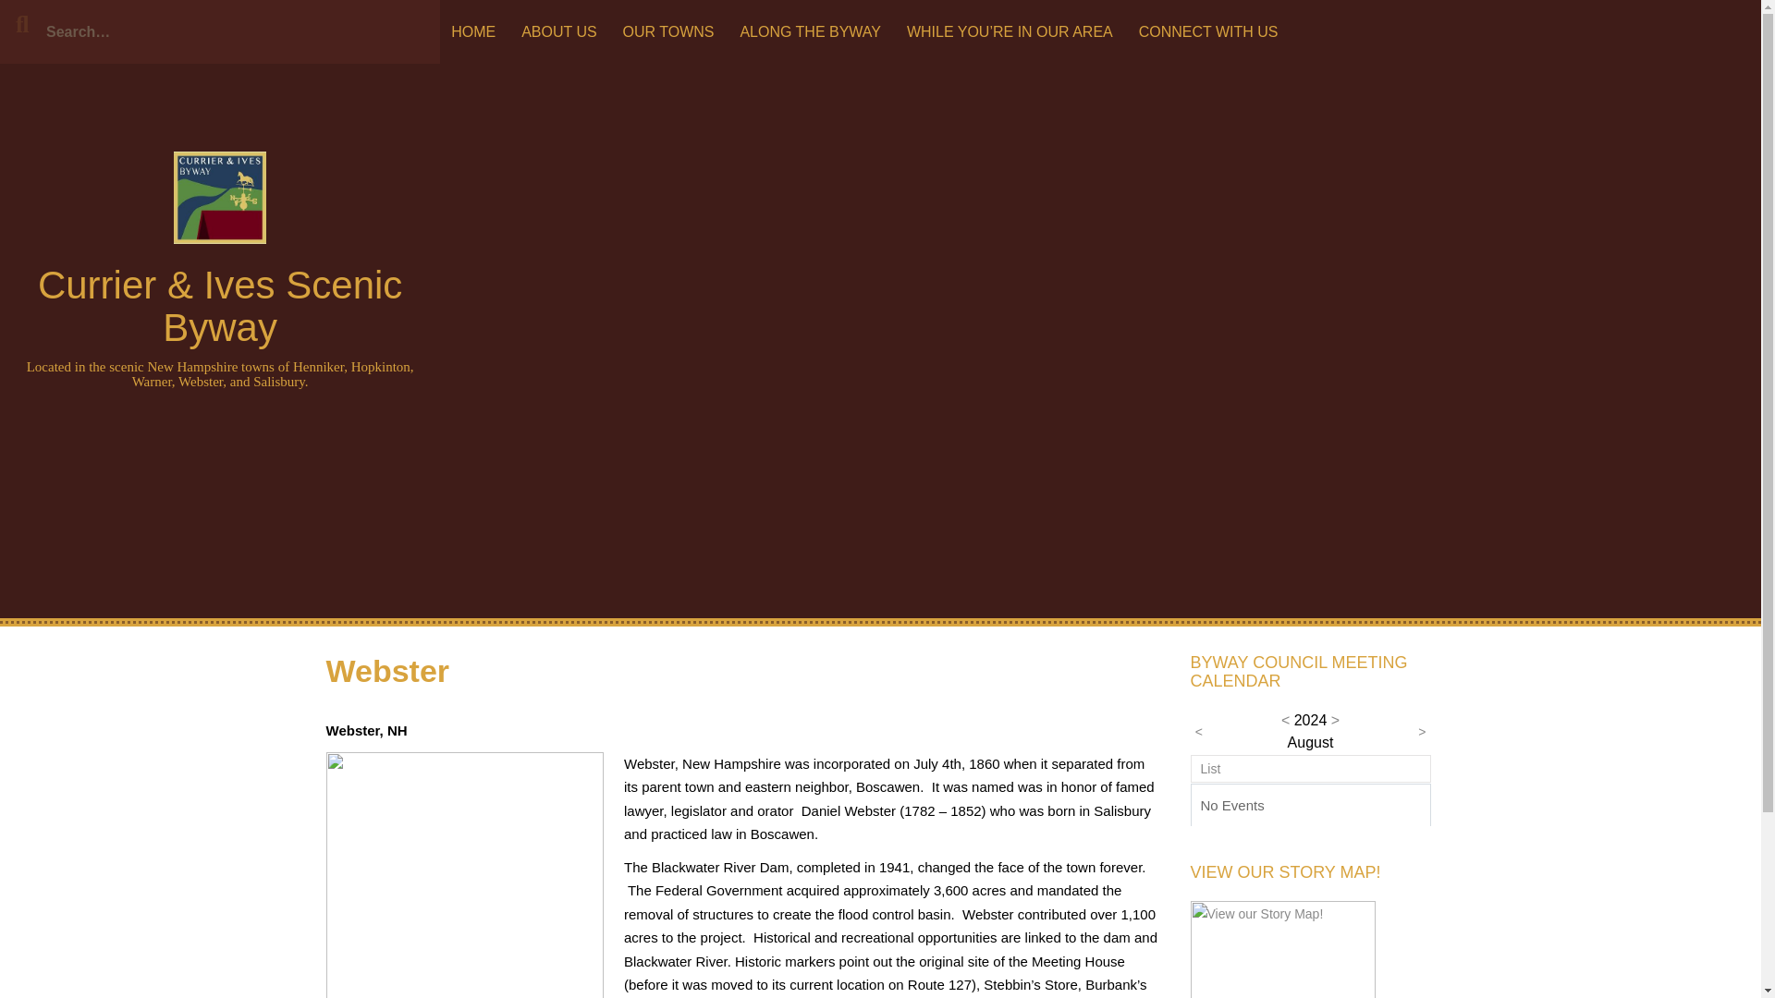 Image resolution: width=1775 pixels, height=998 pixels. Describe the element at coordinates (473, 31) in the screenshot. I see `HOME` at that location.